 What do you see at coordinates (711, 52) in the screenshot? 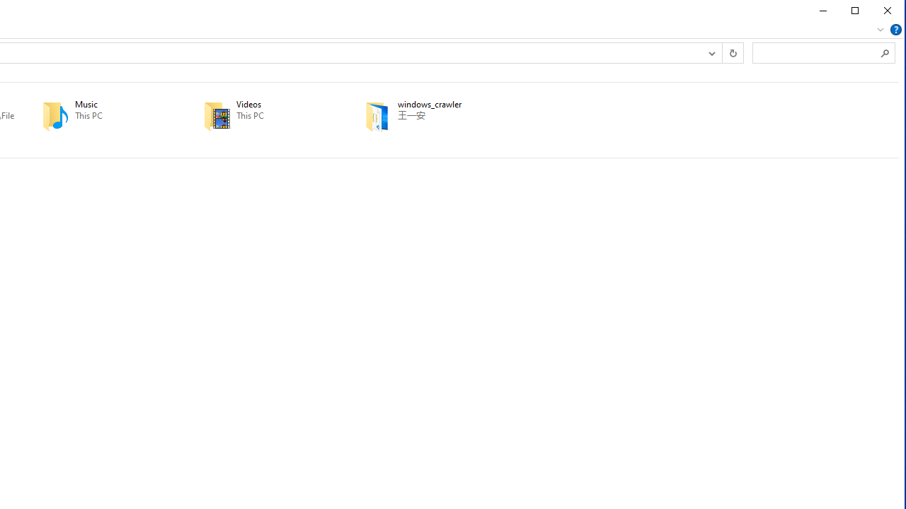
I see `Previous Locations` at bounding box center [711, 52].